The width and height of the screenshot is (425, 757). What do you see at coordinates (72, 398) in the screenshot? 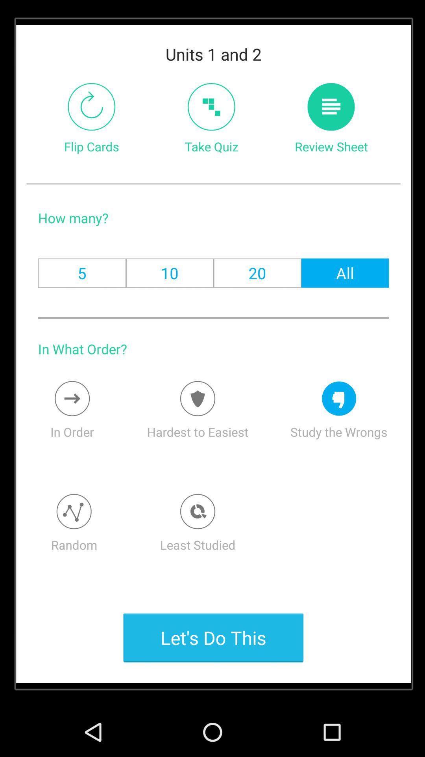
I see `open in order study questions` at bounding box center [72, 398].